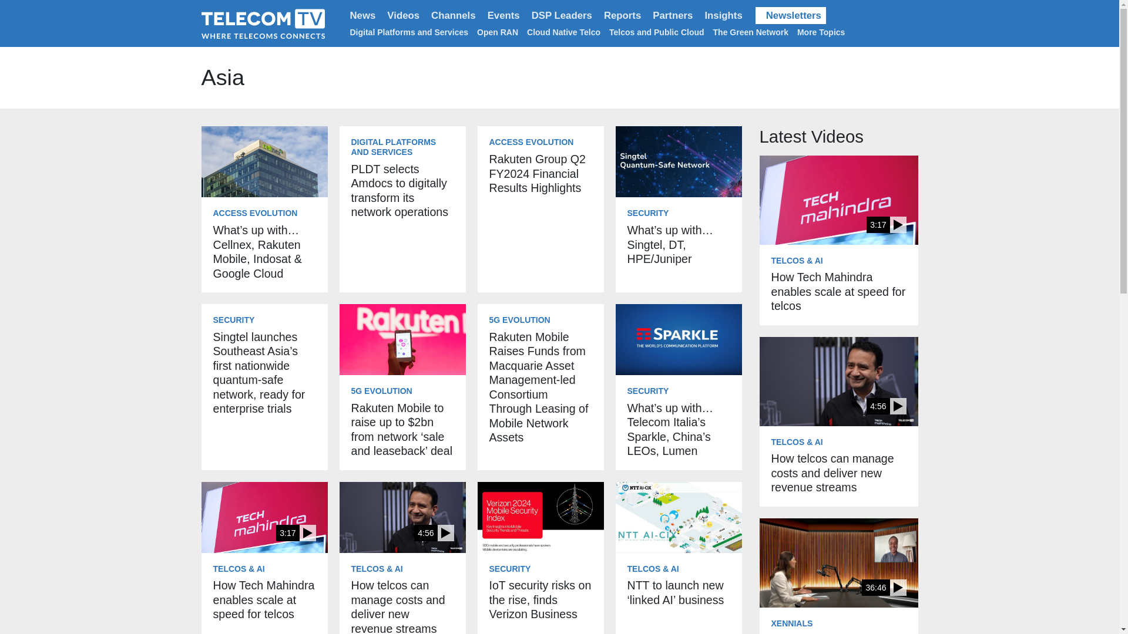  What do you see at coordinates (791, 15) in the screenshot?
I see `Newsletters` at bounding box center [791, 15].